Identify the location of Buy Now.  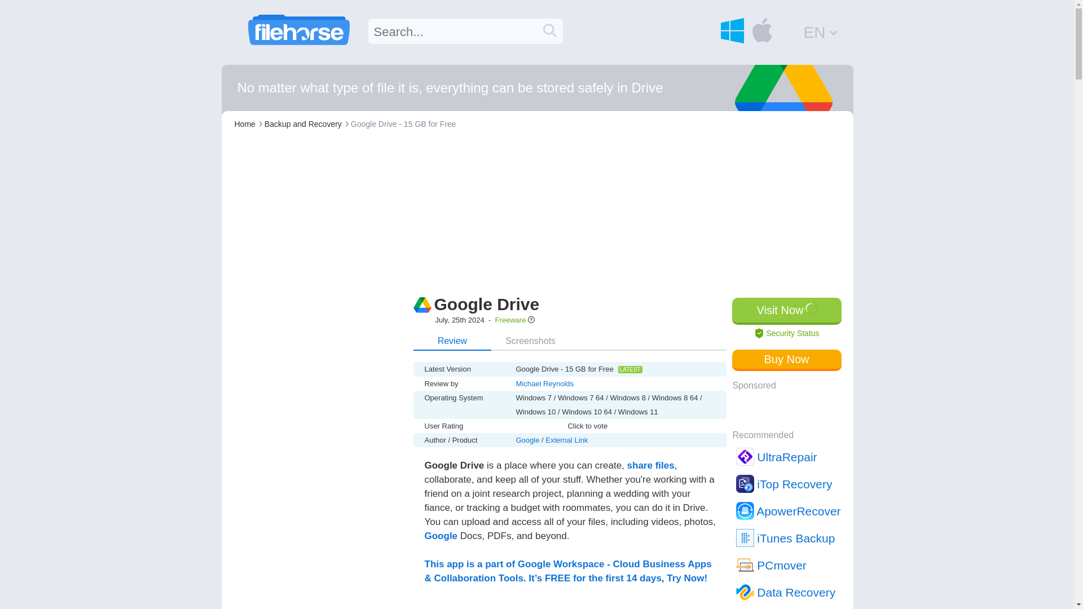
(786, 360).